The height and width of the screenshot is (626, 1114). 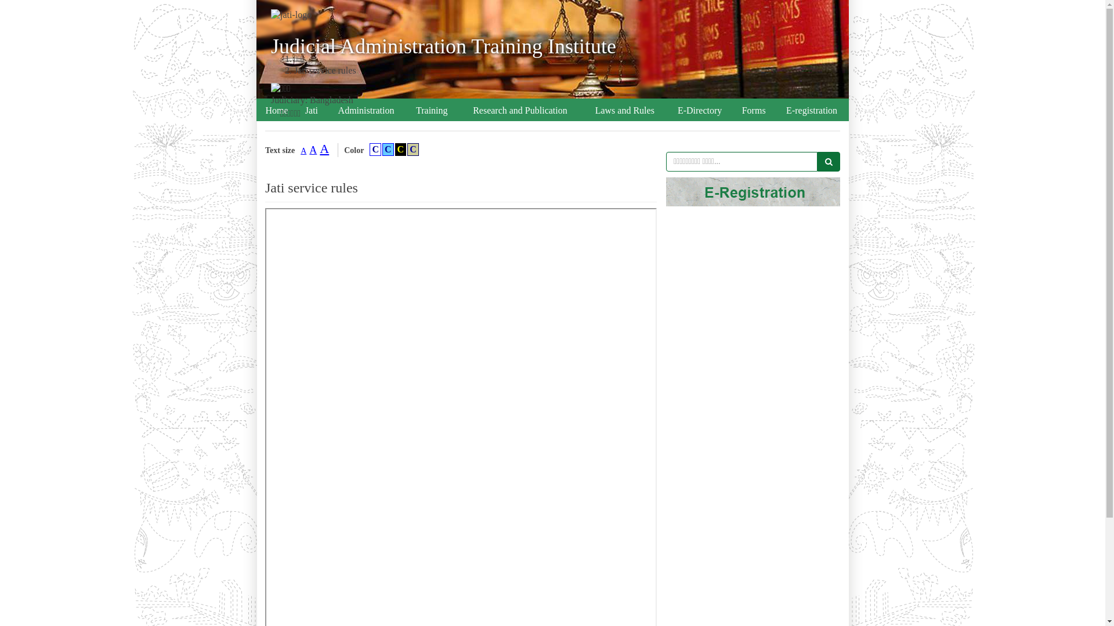 I want to click on A, so click(x=313, y=150).